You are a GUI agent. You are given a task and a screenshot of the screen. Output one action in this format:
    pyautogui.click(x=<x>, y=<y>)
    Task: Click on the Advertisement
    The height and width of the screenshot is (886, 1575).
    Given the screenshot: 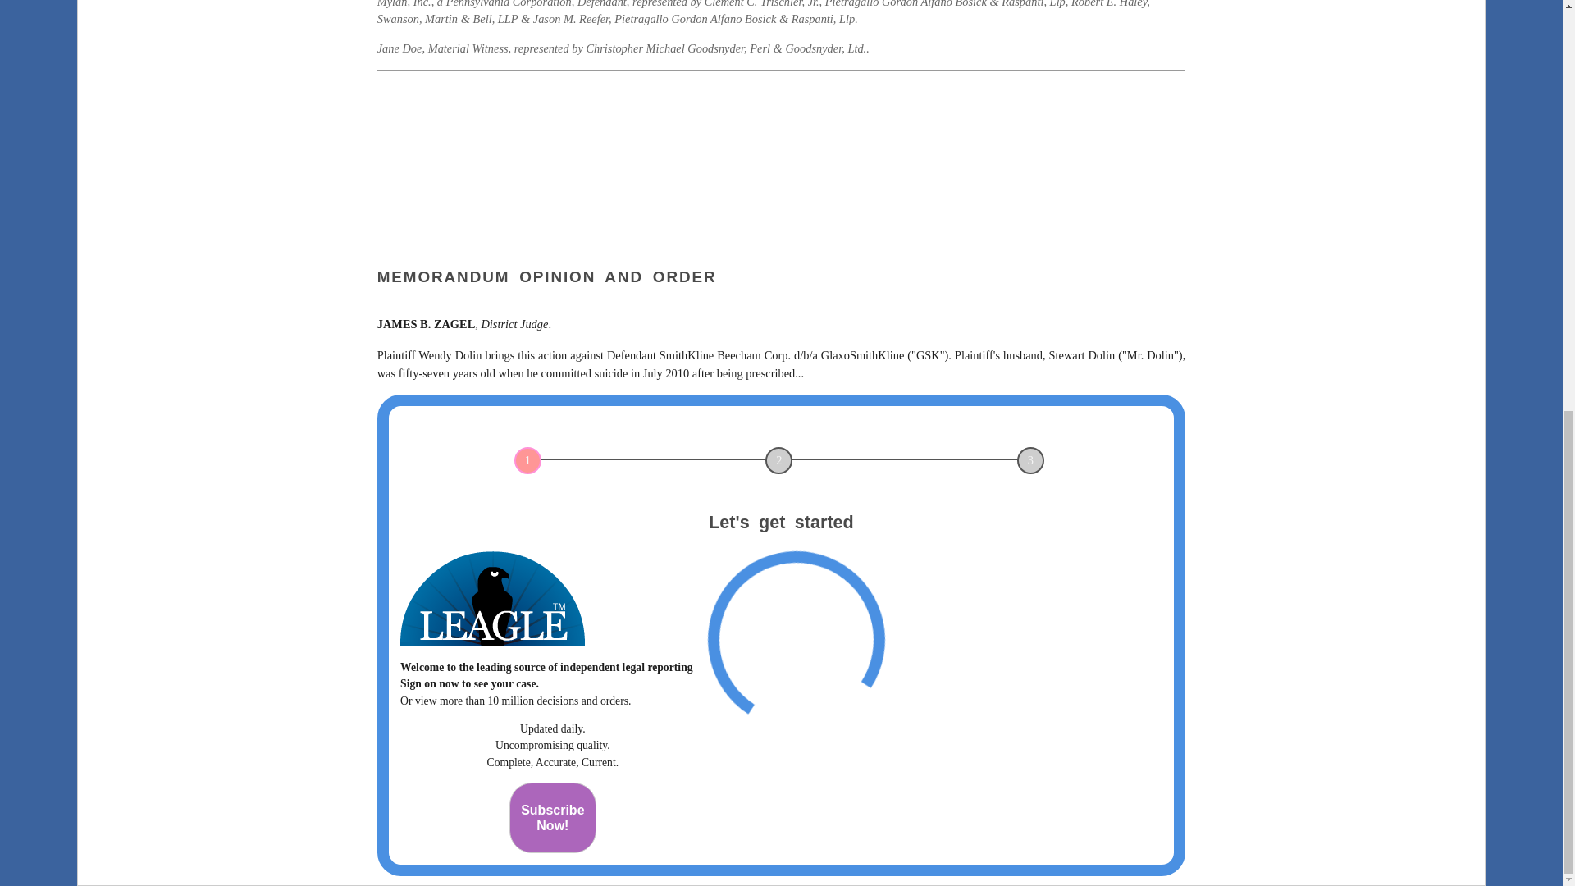 What is the action you would take?
    pyautogui.click(x=553, y=817)
    